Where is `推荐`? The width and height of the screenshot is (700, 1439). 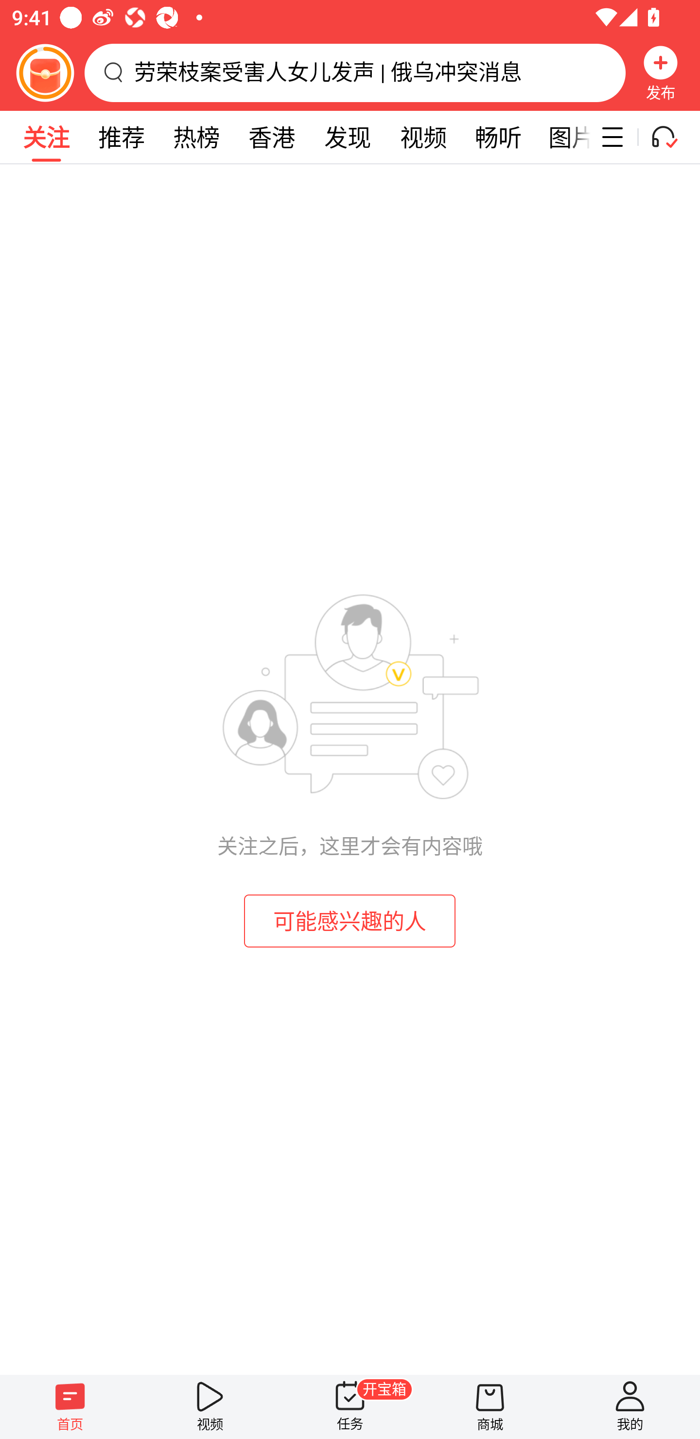 推荐 is located at coordinates (121, 137).